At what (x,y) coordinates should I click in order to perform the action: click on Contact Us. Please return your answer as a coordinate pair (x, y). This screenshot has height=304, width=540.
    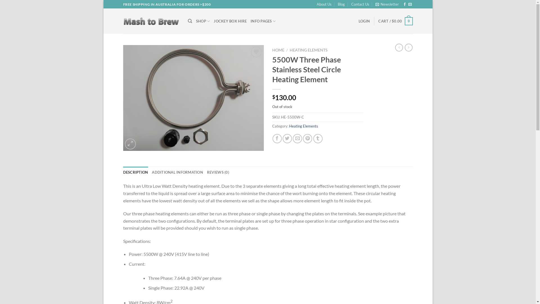
    Looking at the image, I should click on (360, 4).